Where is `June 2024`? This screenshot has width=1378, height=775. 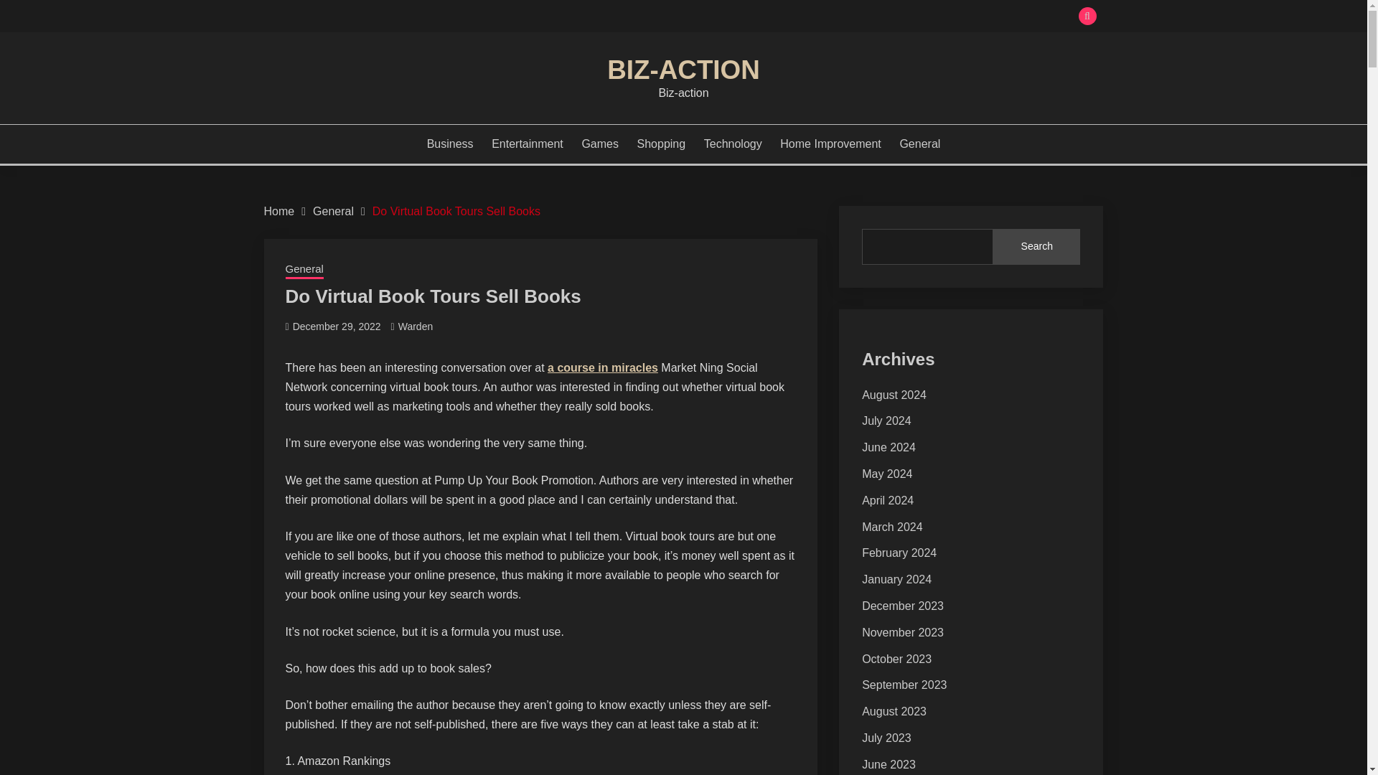
June 2024 is located at coordinates (889, 446).